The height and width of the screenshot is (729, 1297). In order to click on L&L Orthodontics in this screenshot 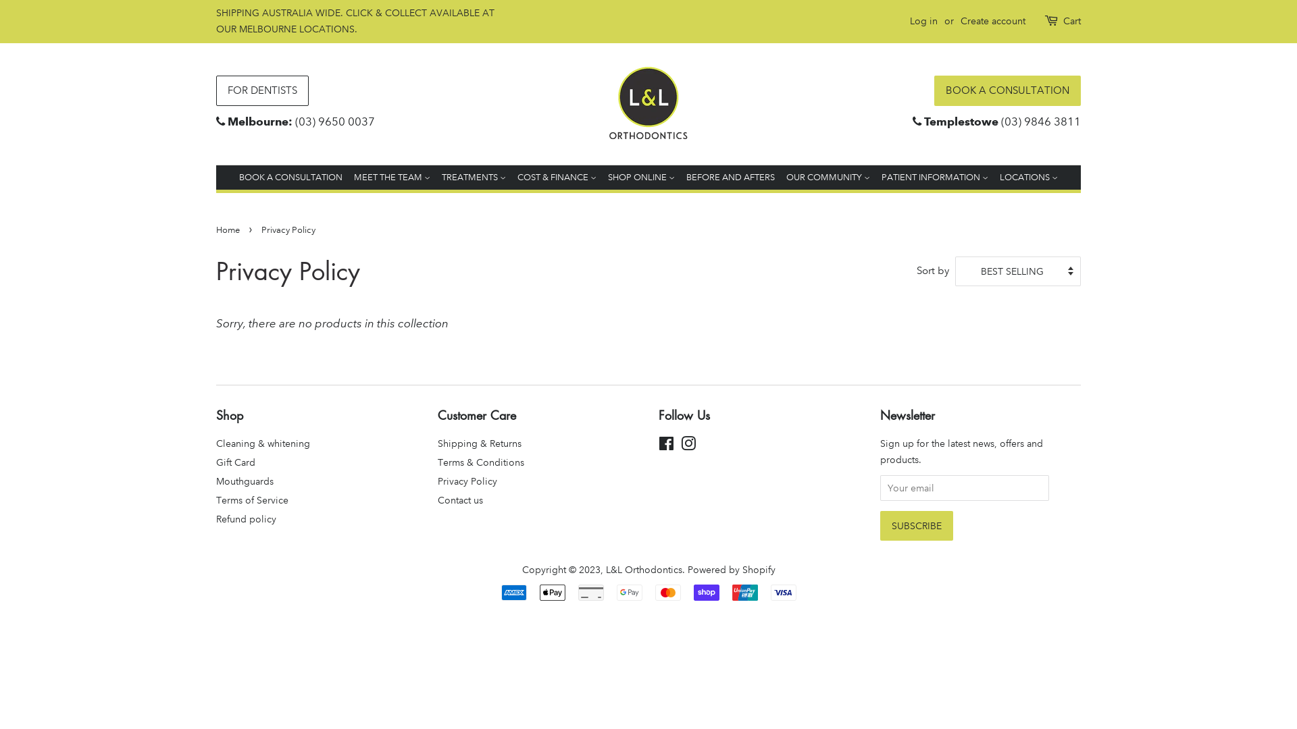, I will do `click(643, 570)`.